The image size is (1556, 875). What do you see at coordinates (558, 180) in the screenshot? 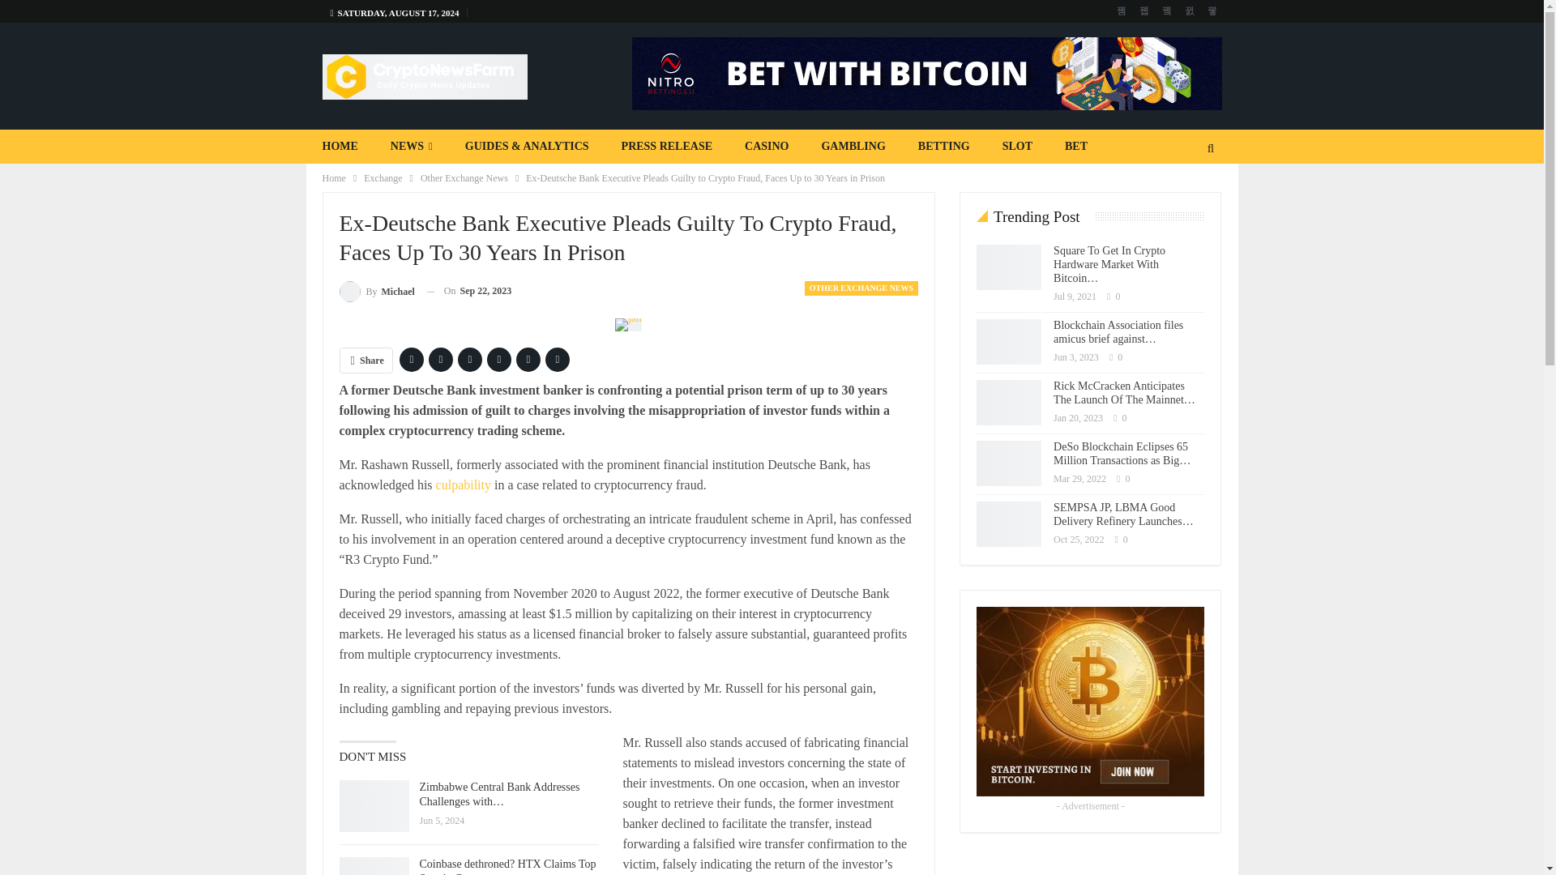
I see `EXCHANGE` at bounding box center [558, 180].